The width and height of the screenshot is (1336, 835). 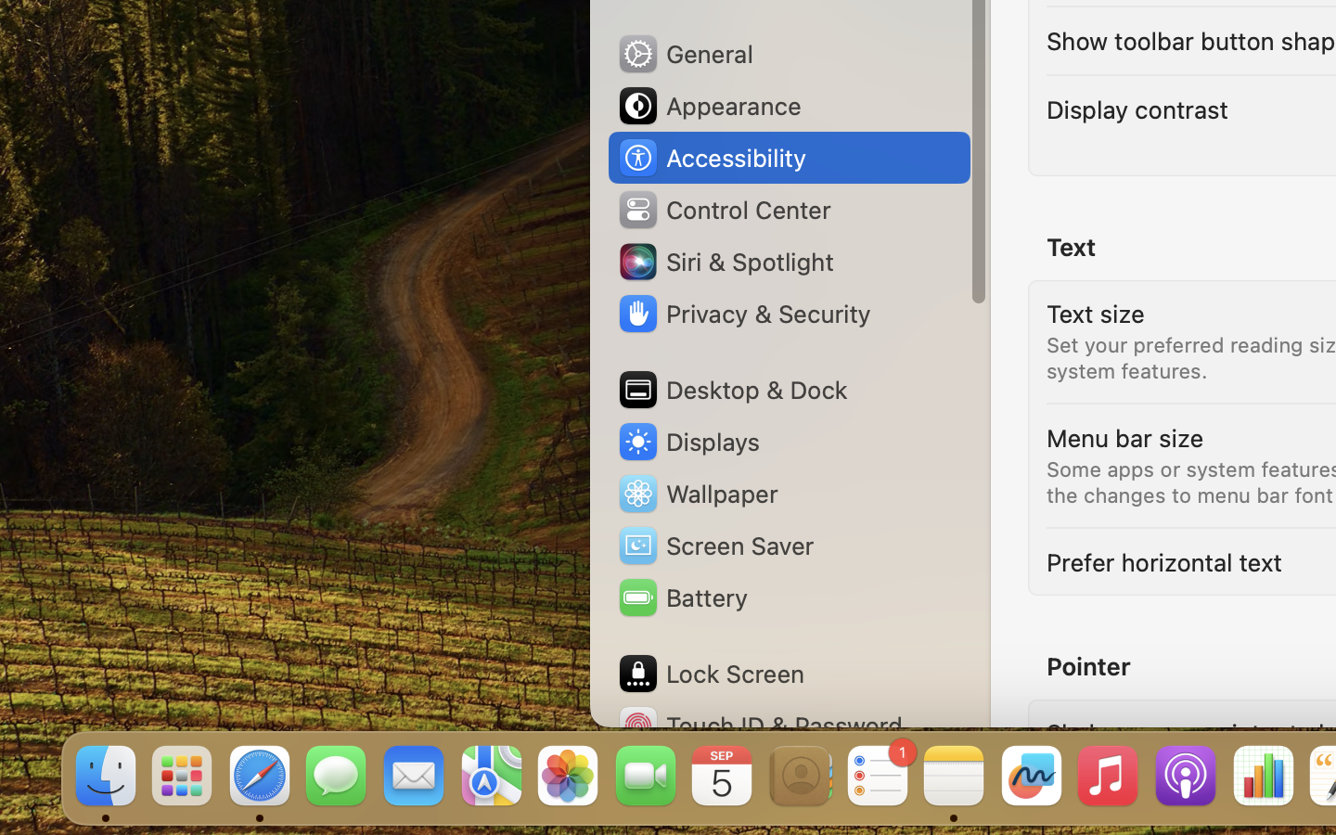 What do you see at coordinates (1125, 438) in the screenshot?
I see `Menu bar size` at bounding box center [1125, 438].